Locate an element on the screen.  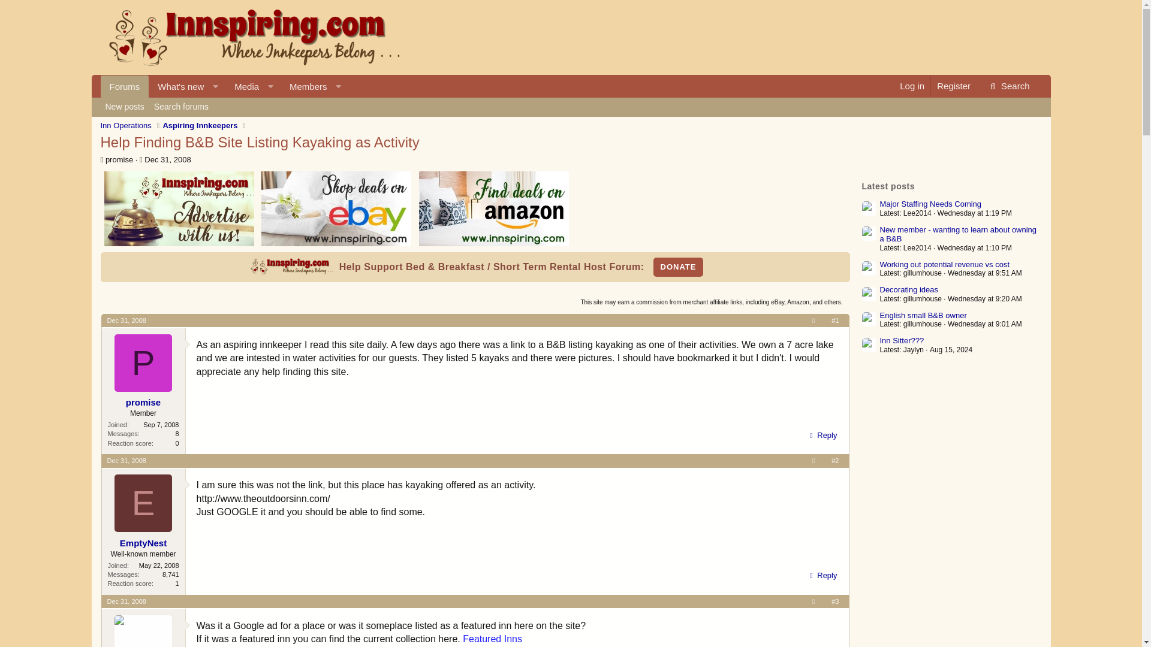
PayPal - The safer, easier way to pay online! is located at coordinates (571, 107).